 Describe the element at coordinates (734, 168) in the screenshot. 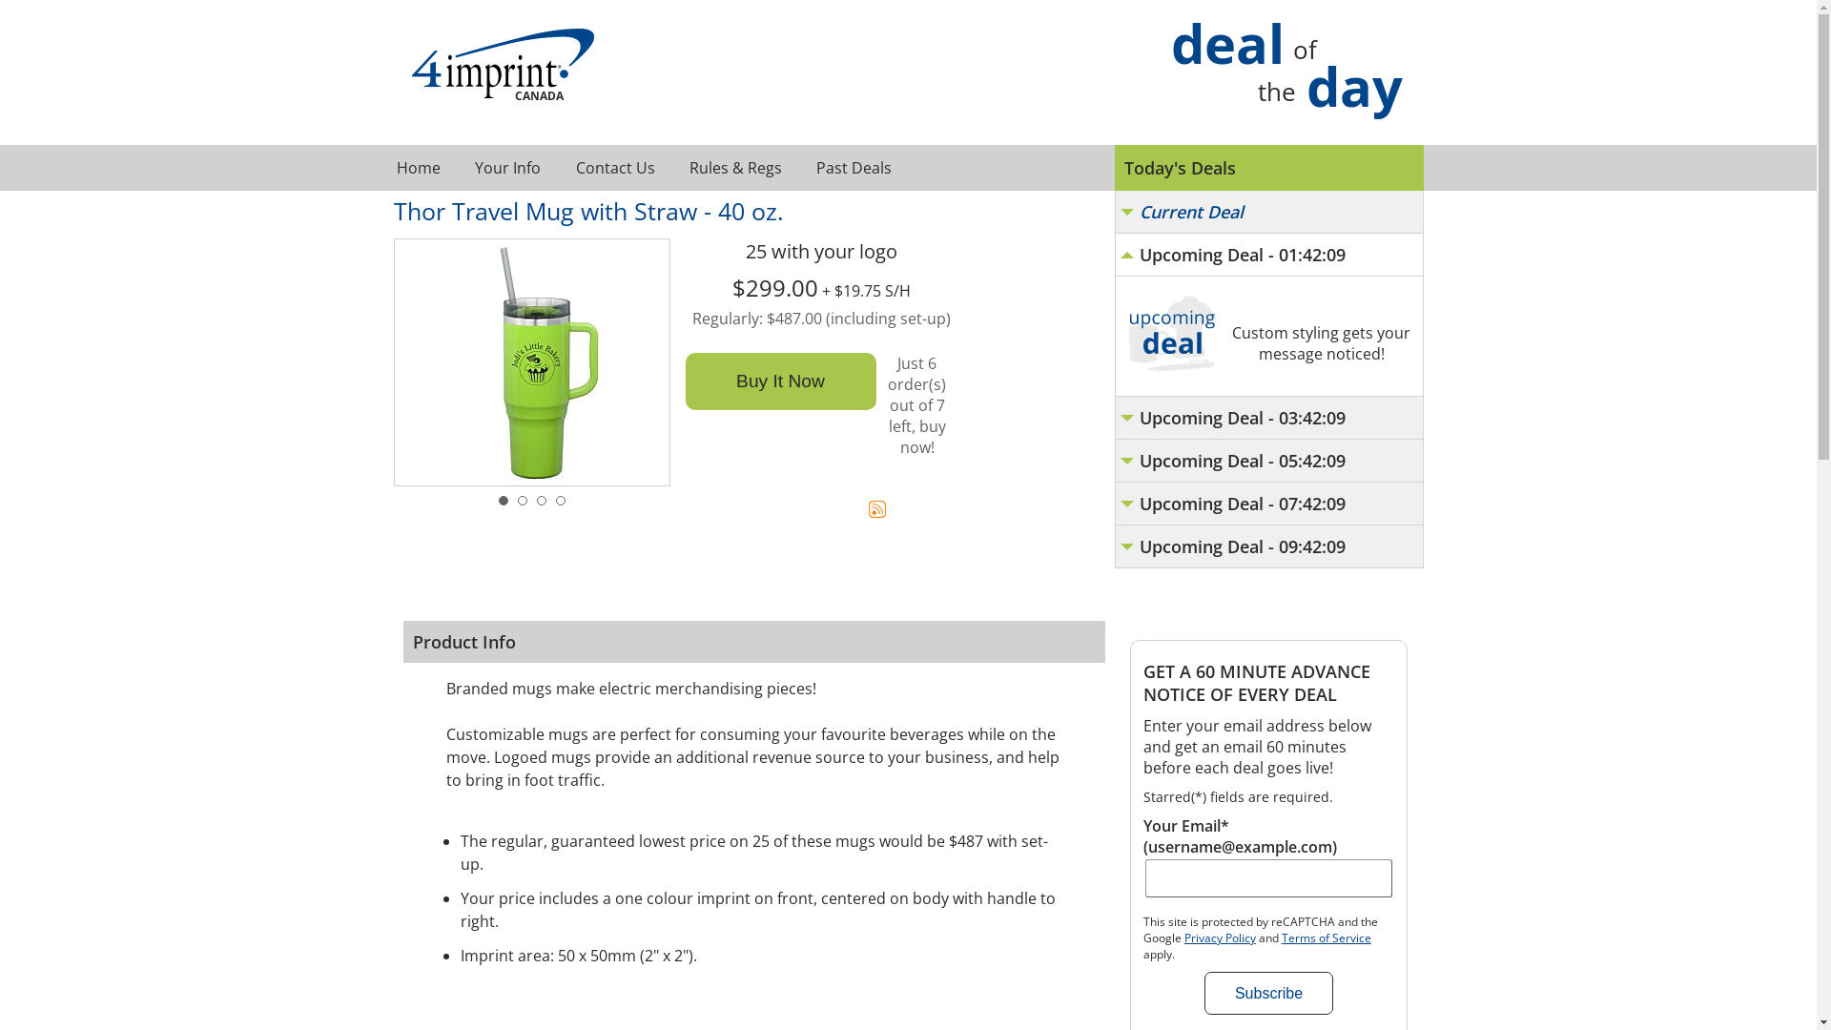

I see `Rules & Regs` at that location.